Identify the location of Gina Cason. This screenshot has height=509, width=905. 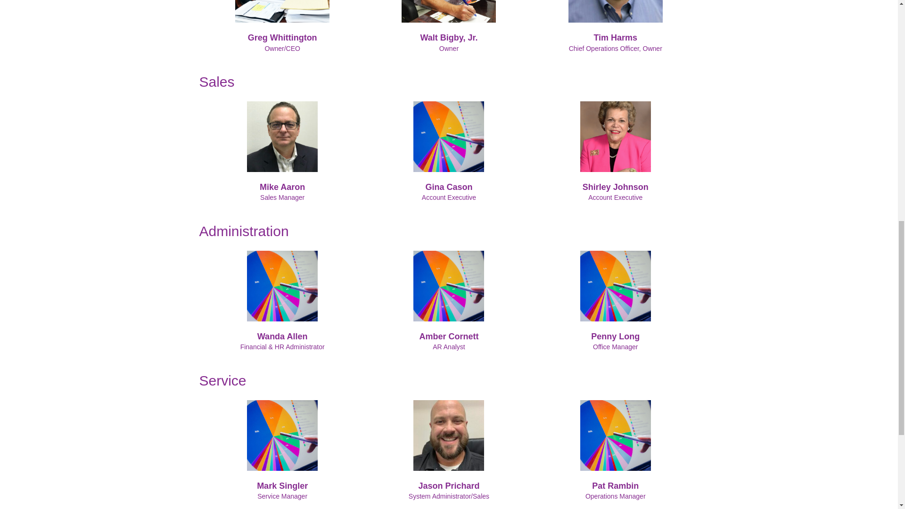
(449, 187).